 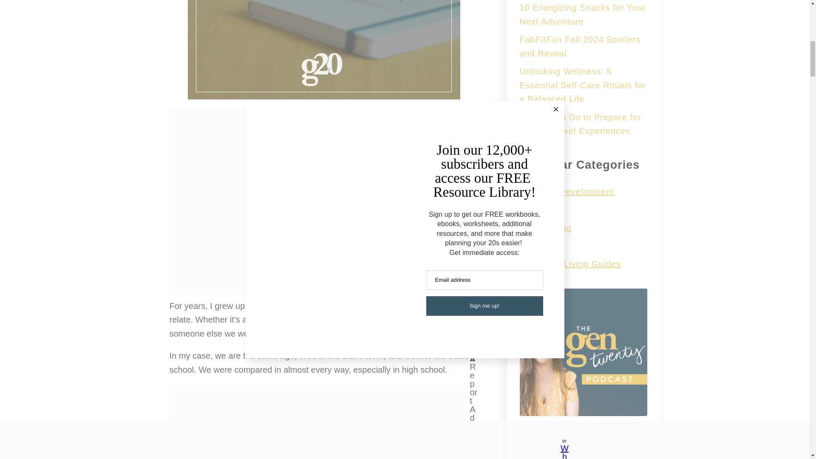 I want to click on Non-Toxic Living Guides, so click(x=570, y=263).